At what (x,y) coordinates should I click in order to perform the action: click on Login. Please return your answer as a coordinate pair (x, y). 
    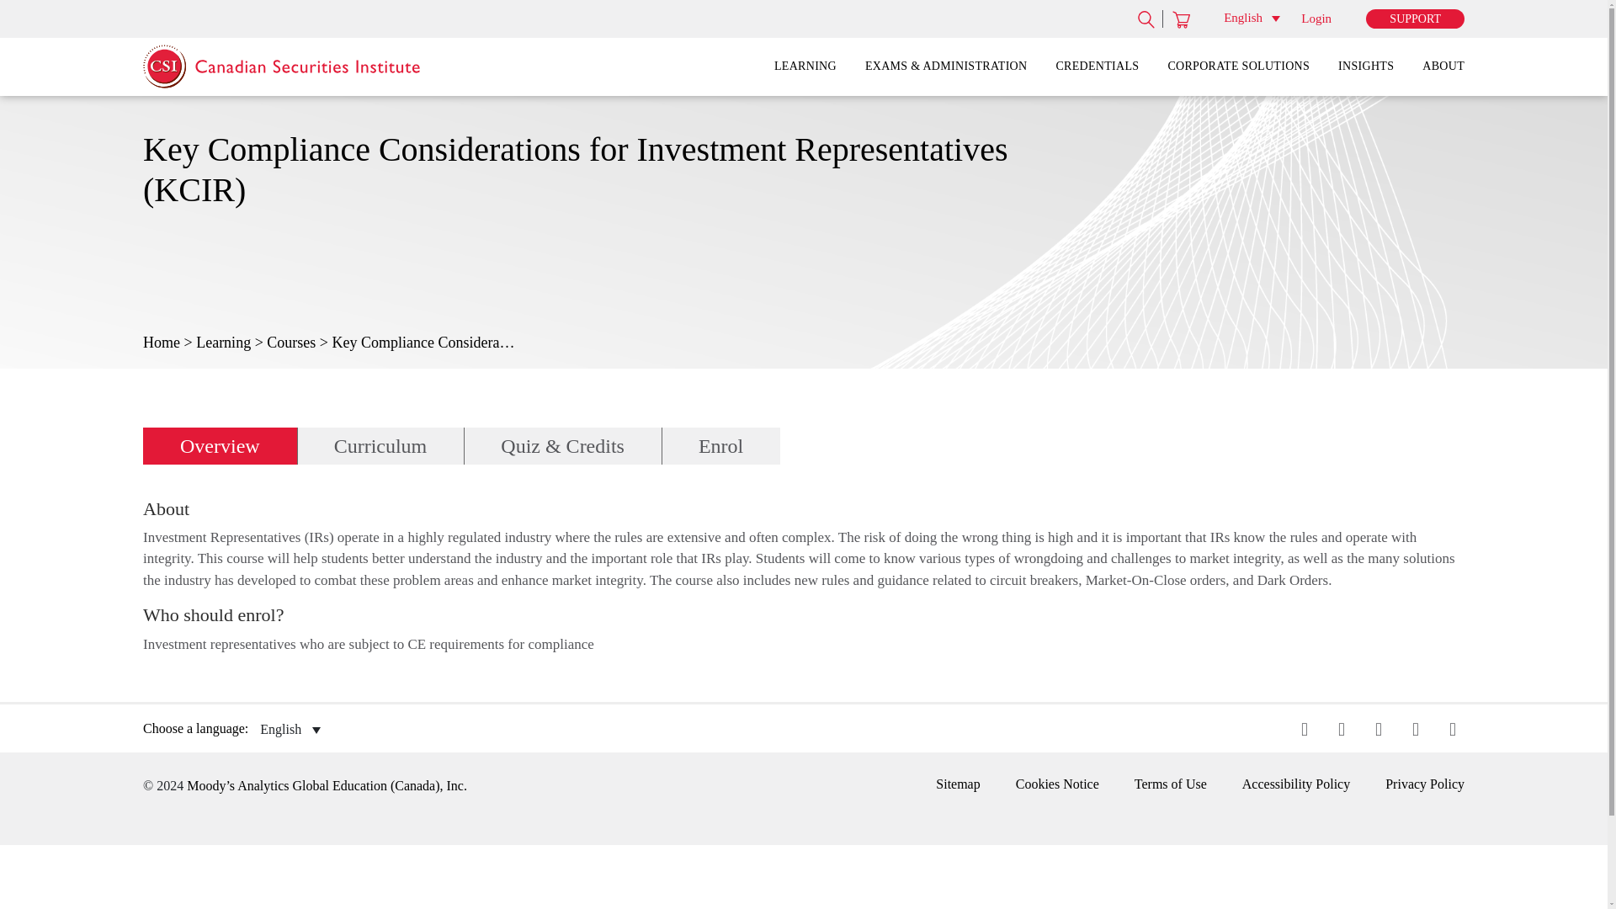
    Looking at the image, I should click on (1316, 19).